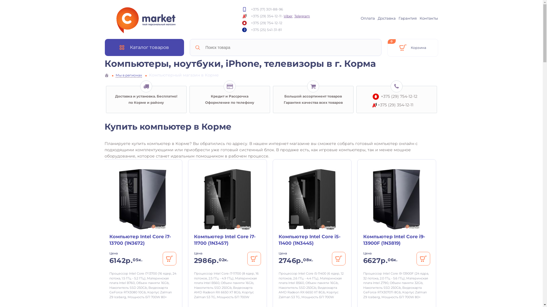 Image resolution: width=547 pixels, height=307 pixels. I want to click on Viber, so click(288, 16).